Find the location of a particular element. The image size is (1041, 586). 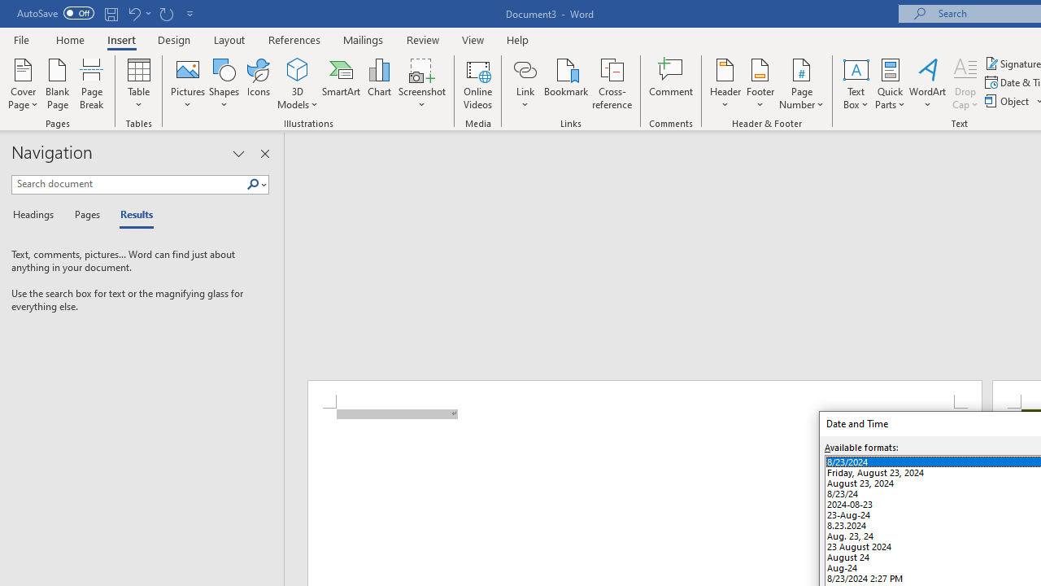

Repeat Doc Close is located at coordinates (166, 13).